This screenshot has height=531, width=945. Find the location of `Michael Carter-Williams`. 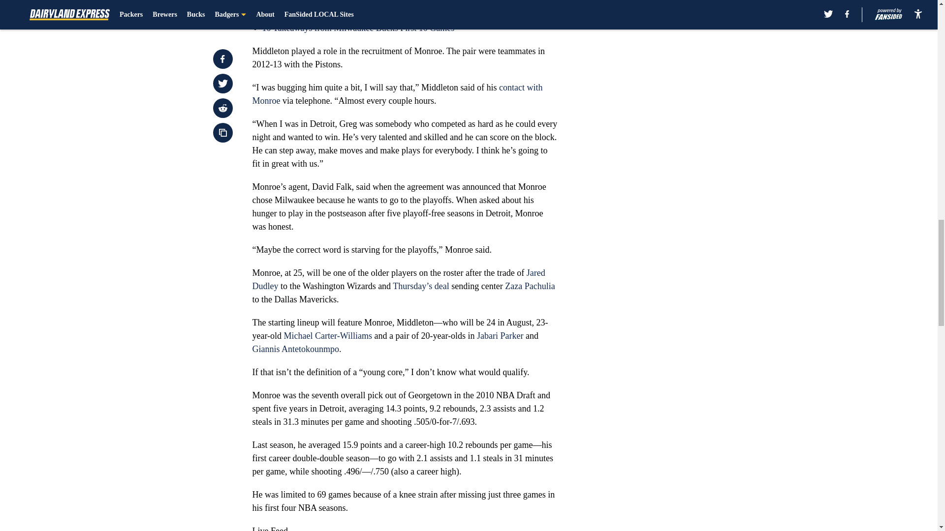

Michael Carter-Williams is located at coordinates (328, 335).